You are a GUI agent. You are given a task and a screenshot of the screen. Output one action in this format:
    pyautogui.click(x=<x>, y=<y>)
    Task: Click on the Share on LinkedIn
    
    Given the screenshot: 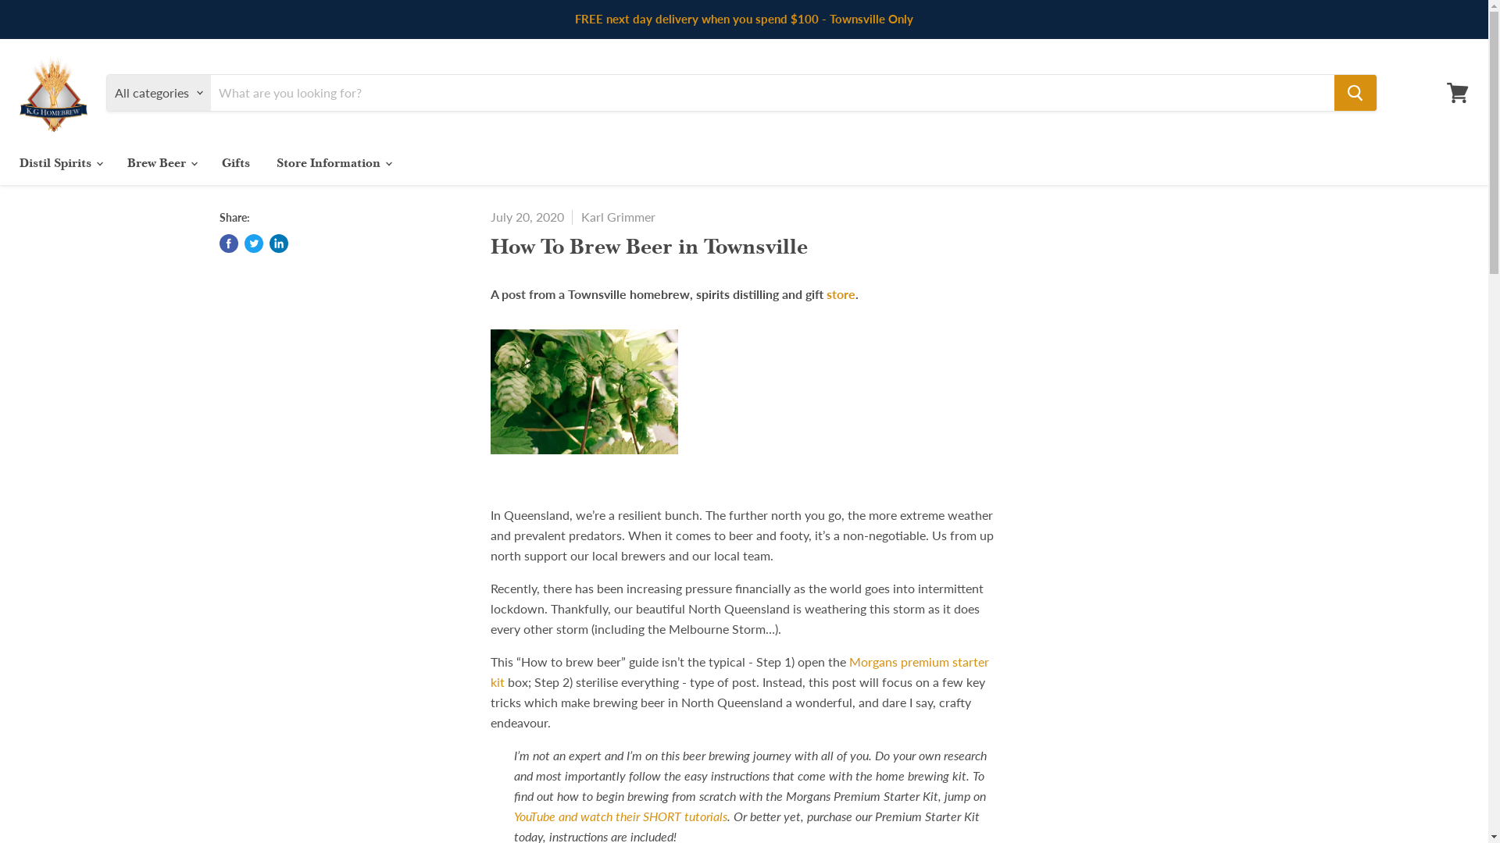 What is the action you would take?
    pyautogui.click(x=278, y=244)
    